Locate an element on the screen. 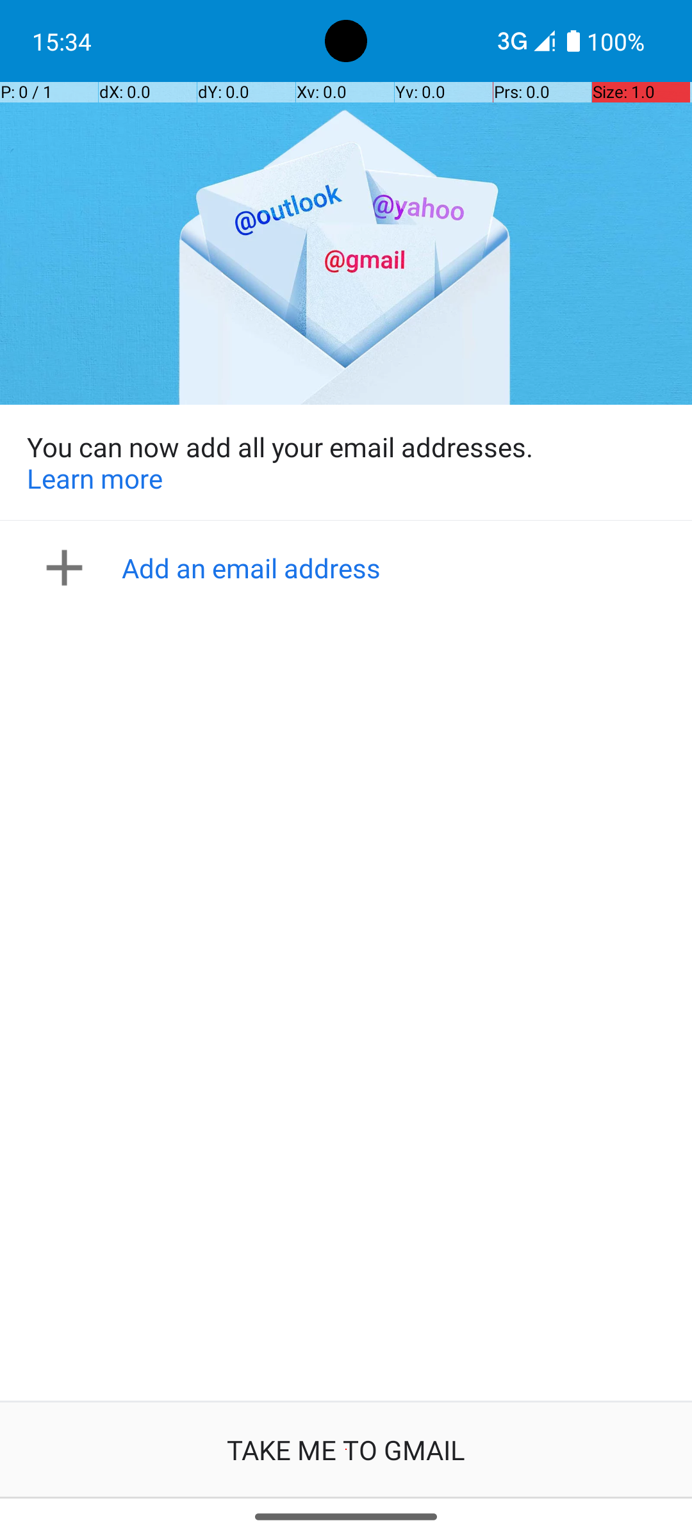 Image resolution: width=692 pixels, height=1537 pixels. You can now add all your email addresses. Learn more is located at coordinates (346, 462).